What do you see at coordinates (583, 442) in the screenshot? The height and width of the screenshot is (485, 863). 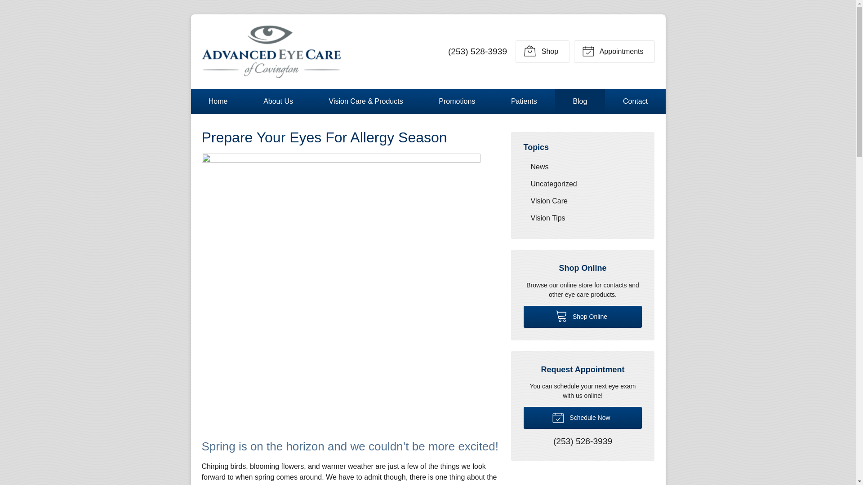 I see `Call practice` at bounding box center [583, 442].